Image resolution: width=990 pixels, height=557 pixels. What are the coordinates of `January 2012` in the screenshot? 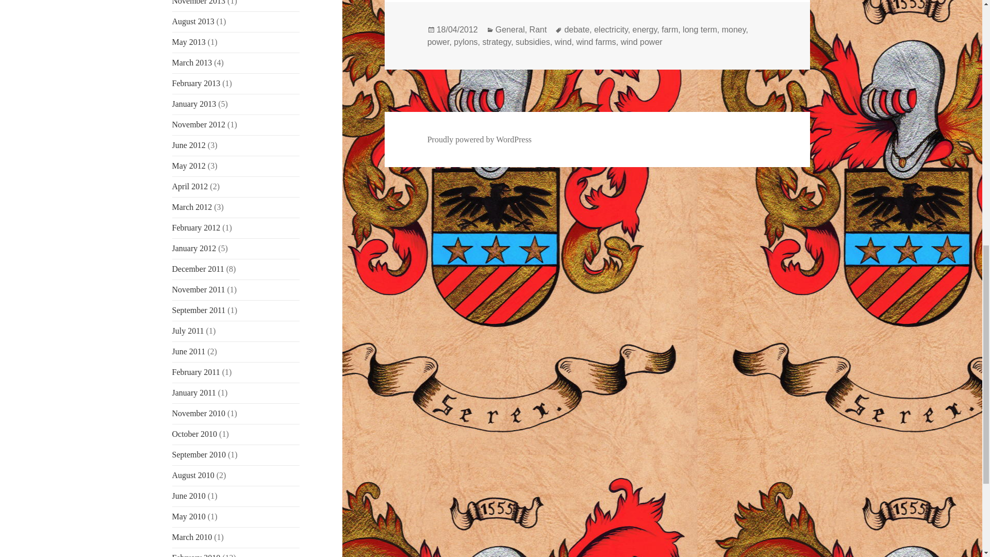 It's located at (194, 249).